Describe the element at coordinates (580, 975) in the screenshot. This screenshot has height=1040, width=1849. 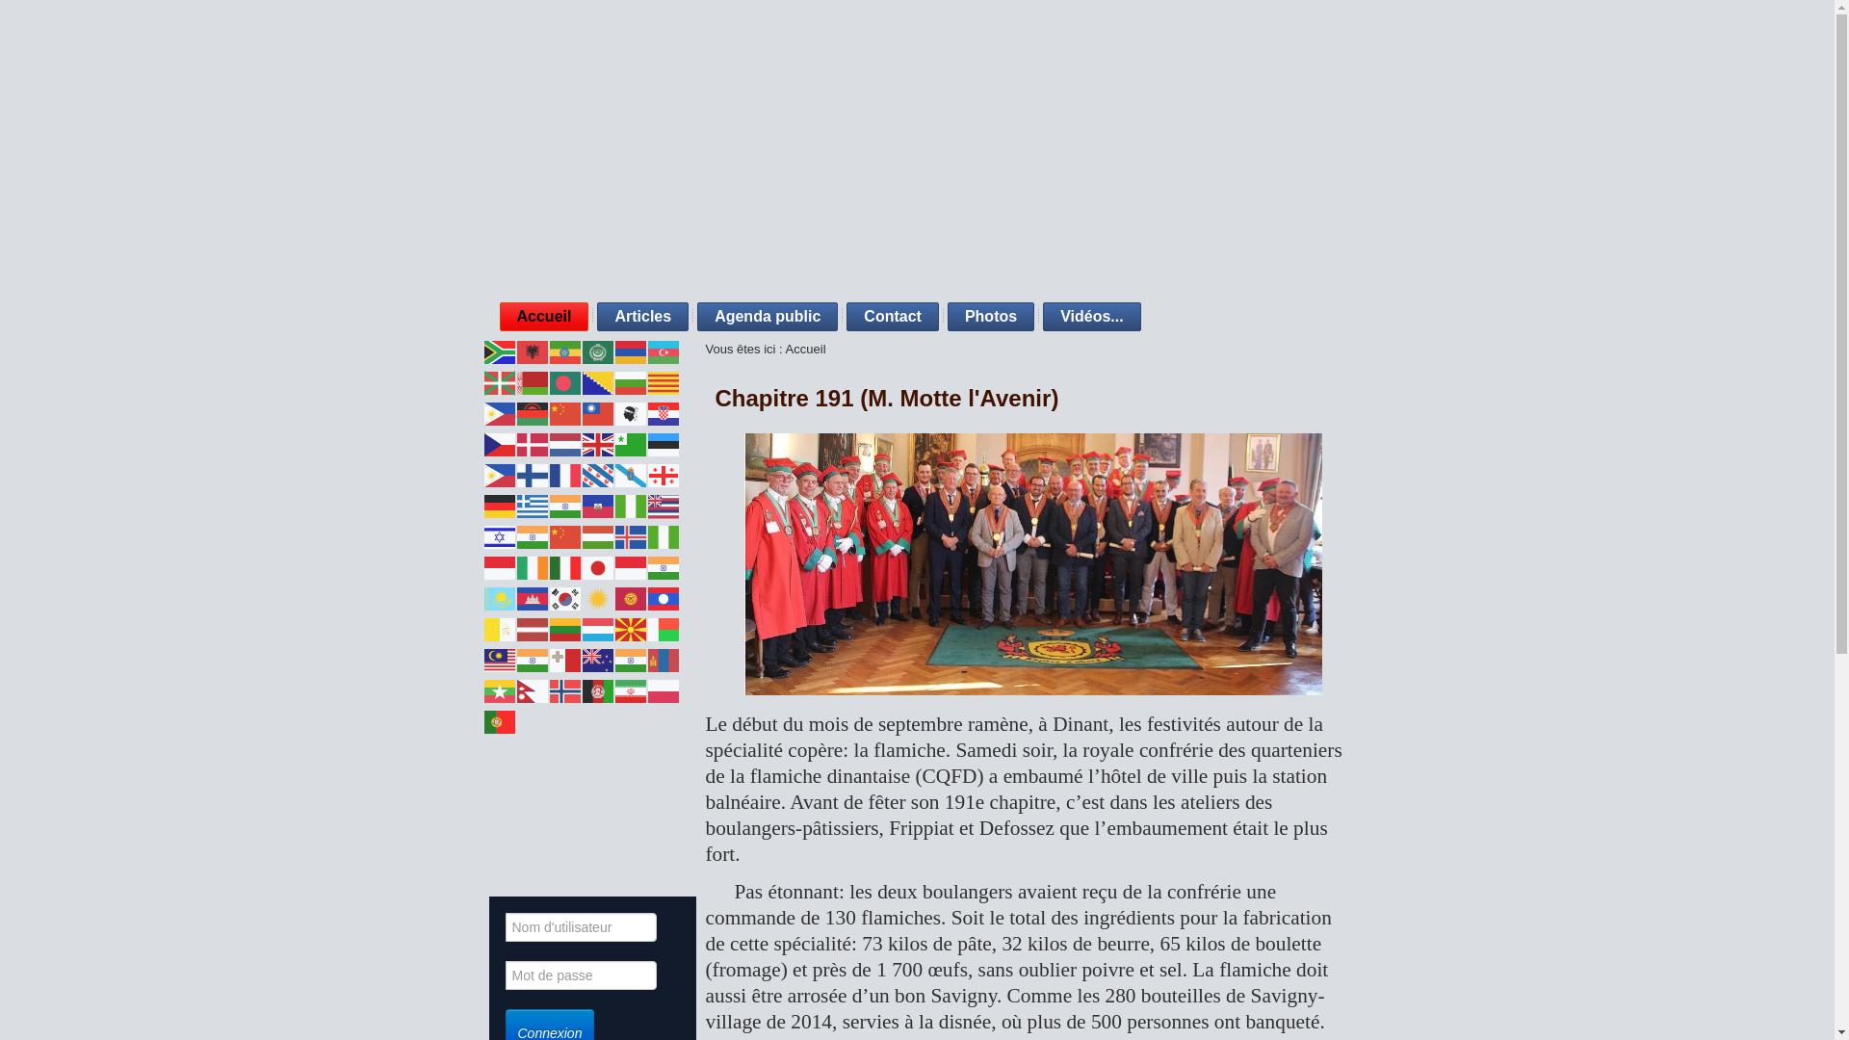
I see `password` at that location.